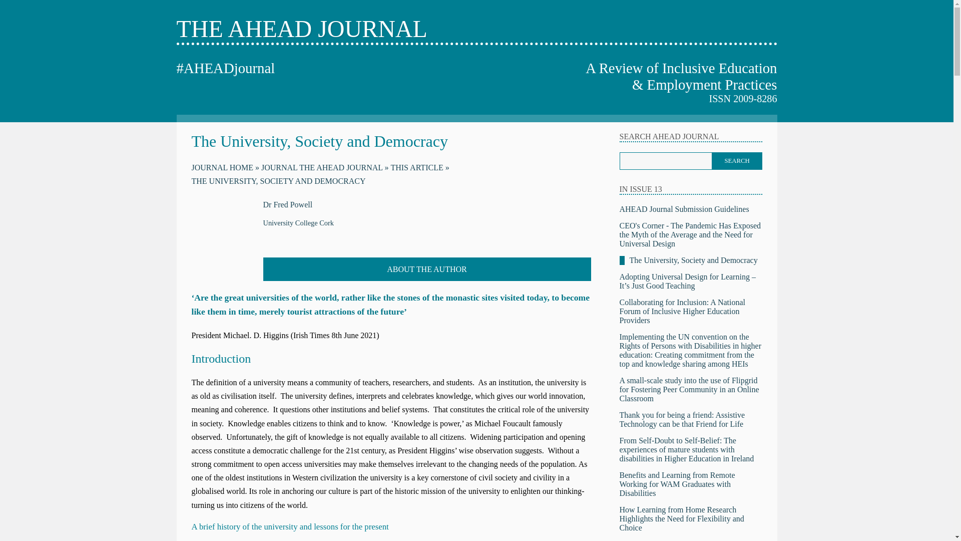 Image resolution: width=961 pixels, height=541 pixels. Describe the element at coordinates (427, 269) in the screenshot. I see `ABOUT THE AUTHOR` at that location.